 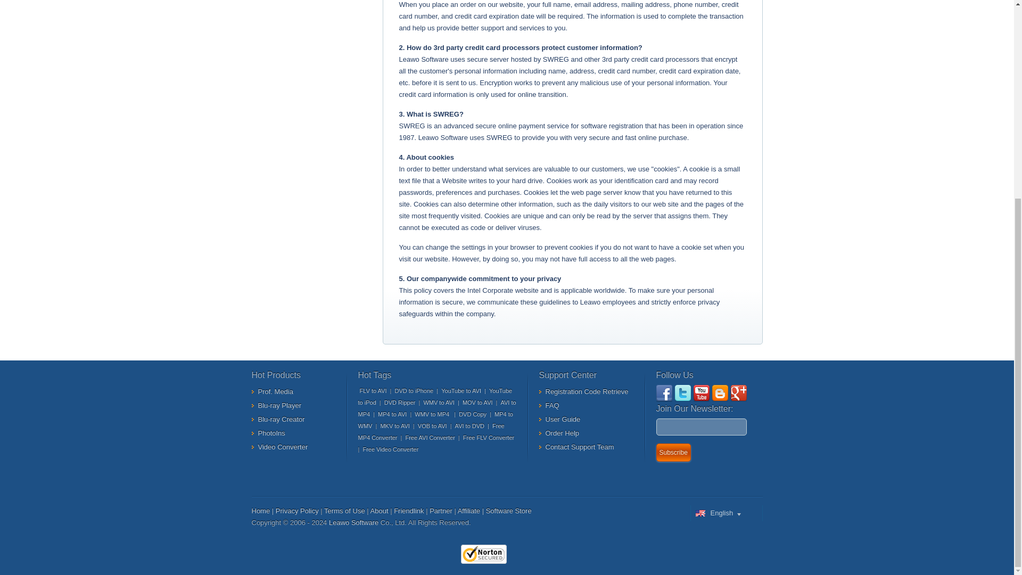 I want to click on Subscribe, so click(x=673, y=453).